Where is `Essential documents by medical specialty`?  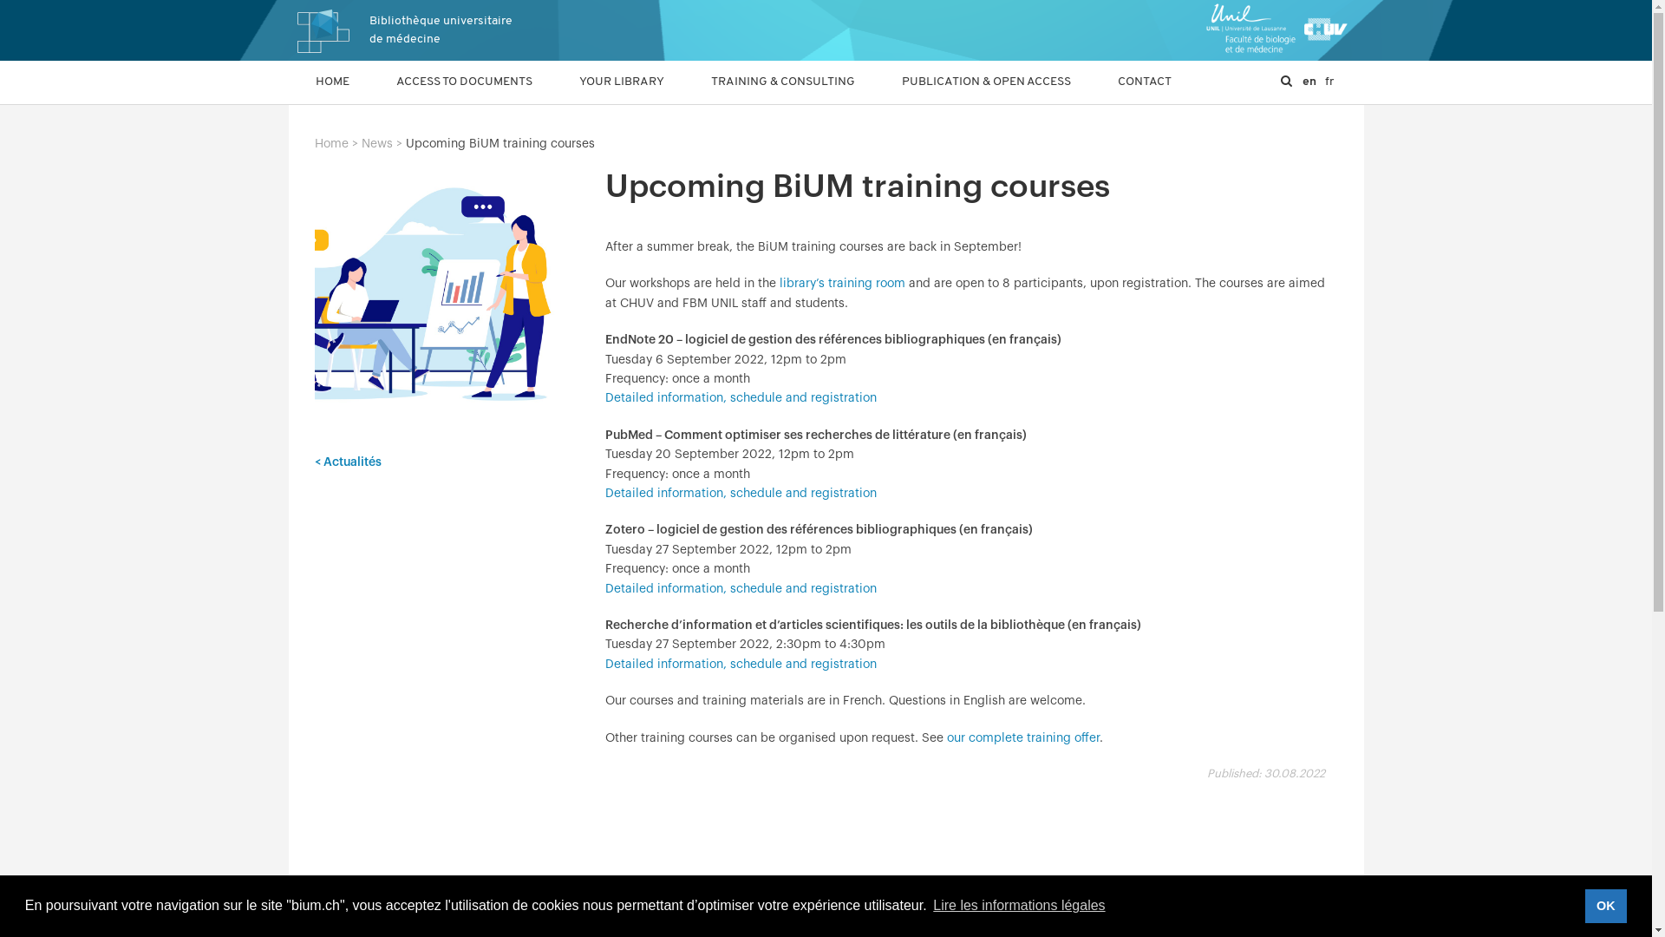
Essential documents by medical specialty is located at coordinates (694, 655).